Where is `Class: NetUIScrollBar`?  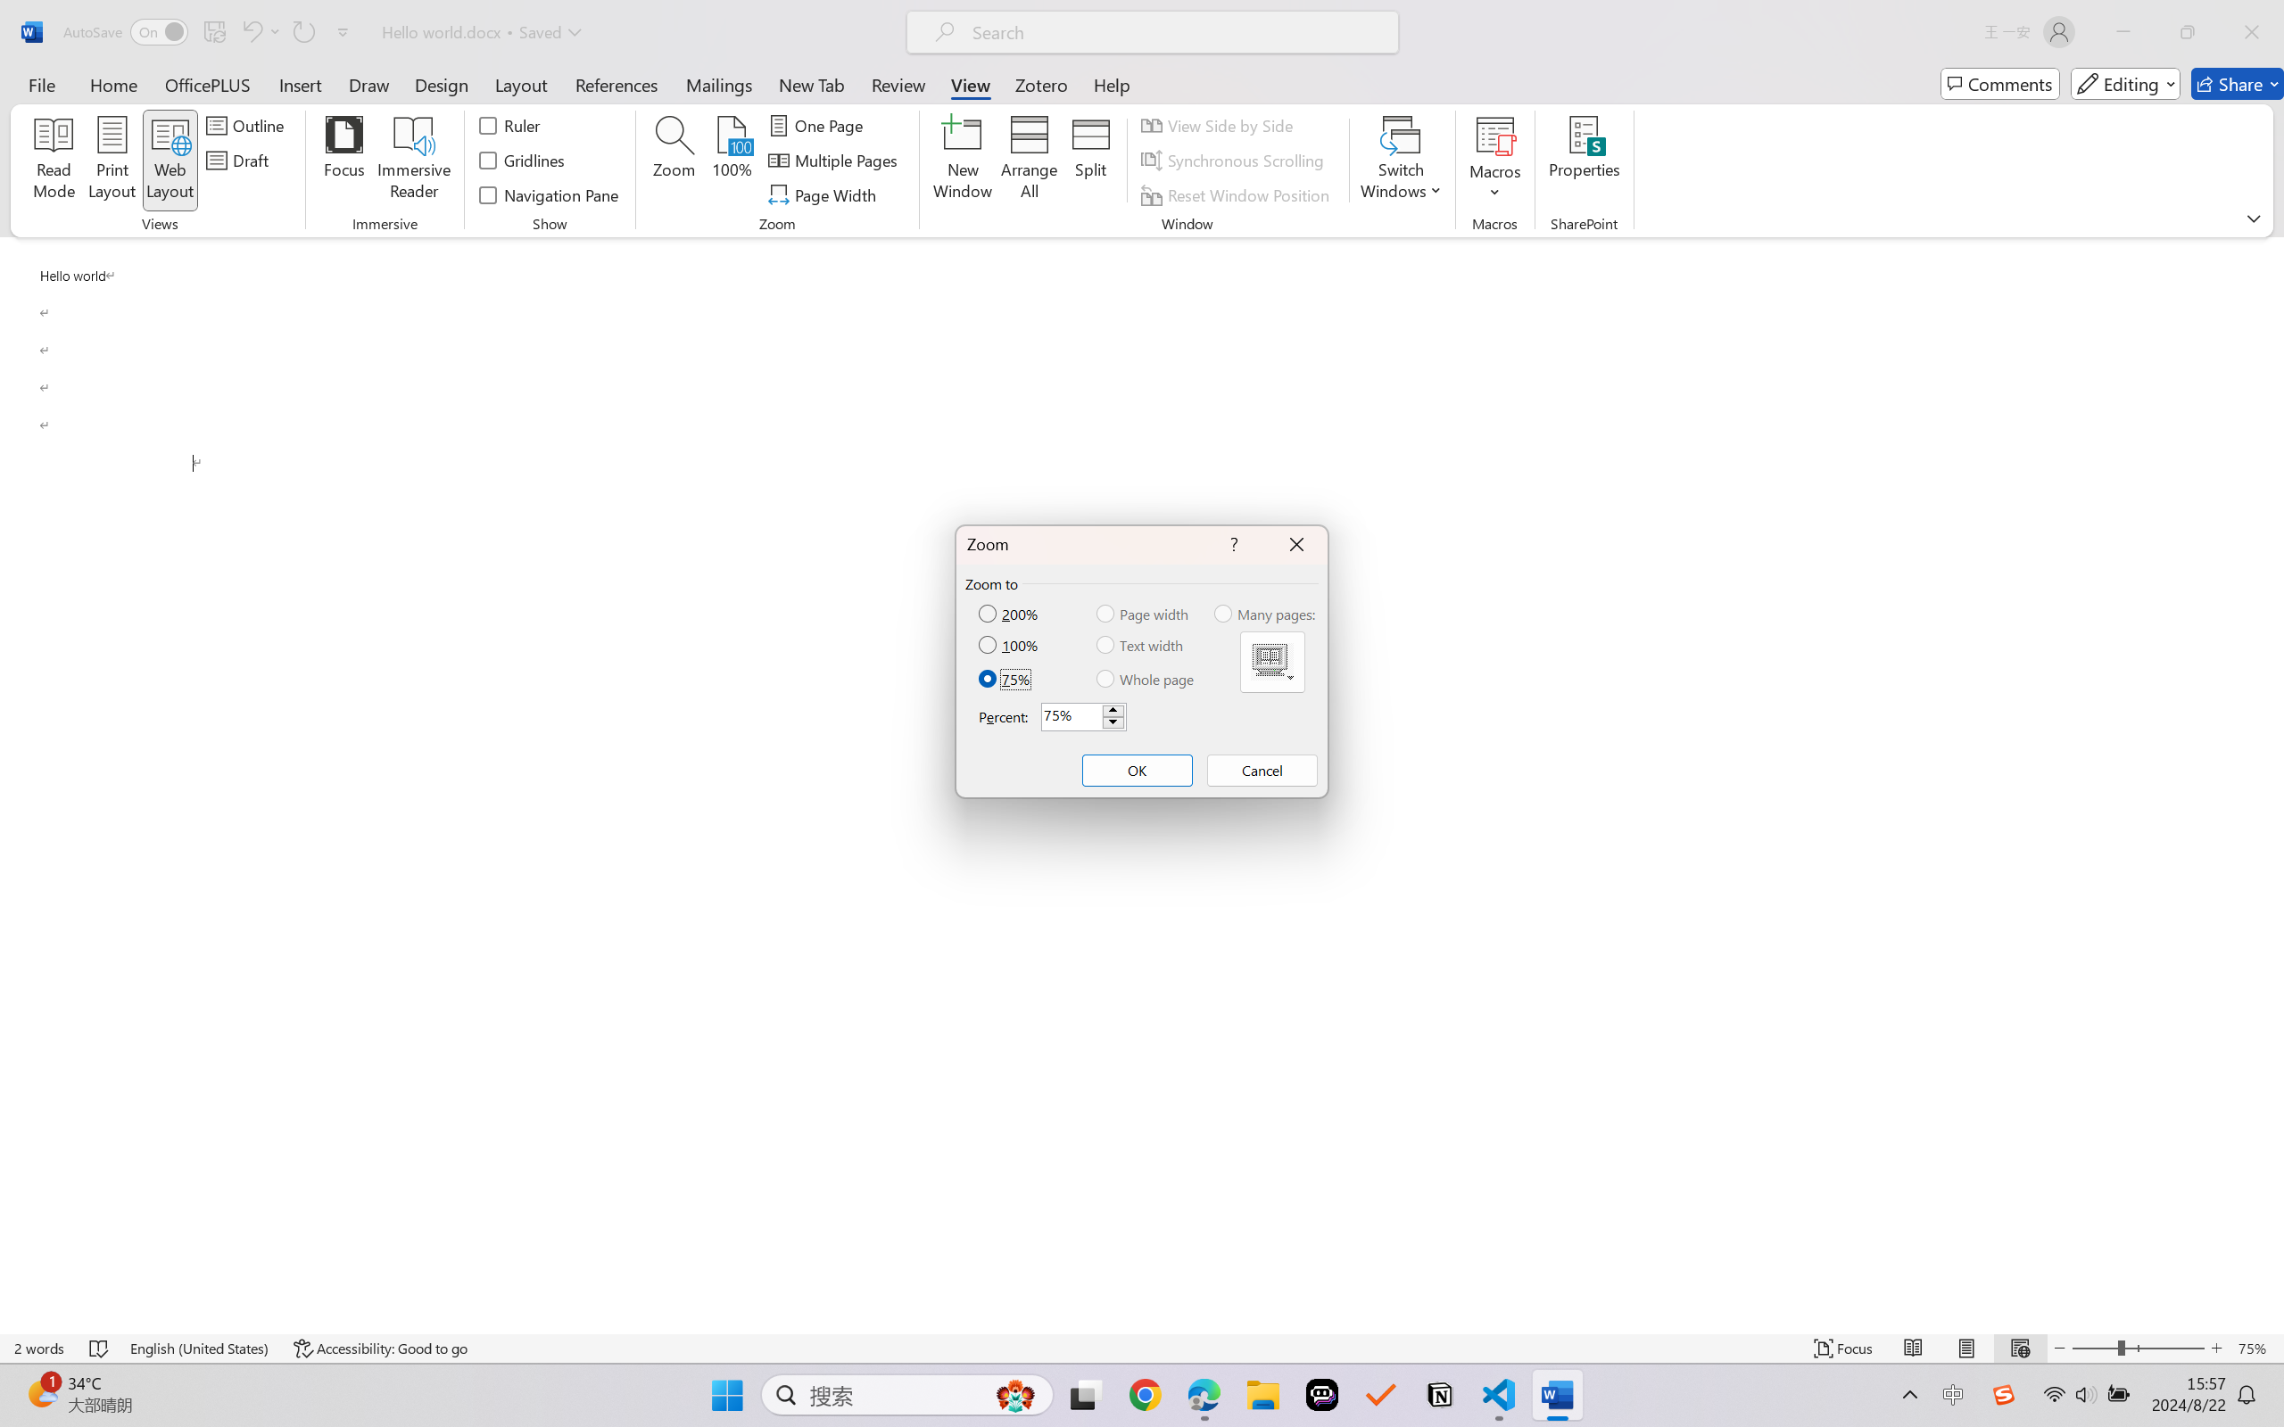
Class: NetUIScrollBar is located at coordinates (2272, 785).